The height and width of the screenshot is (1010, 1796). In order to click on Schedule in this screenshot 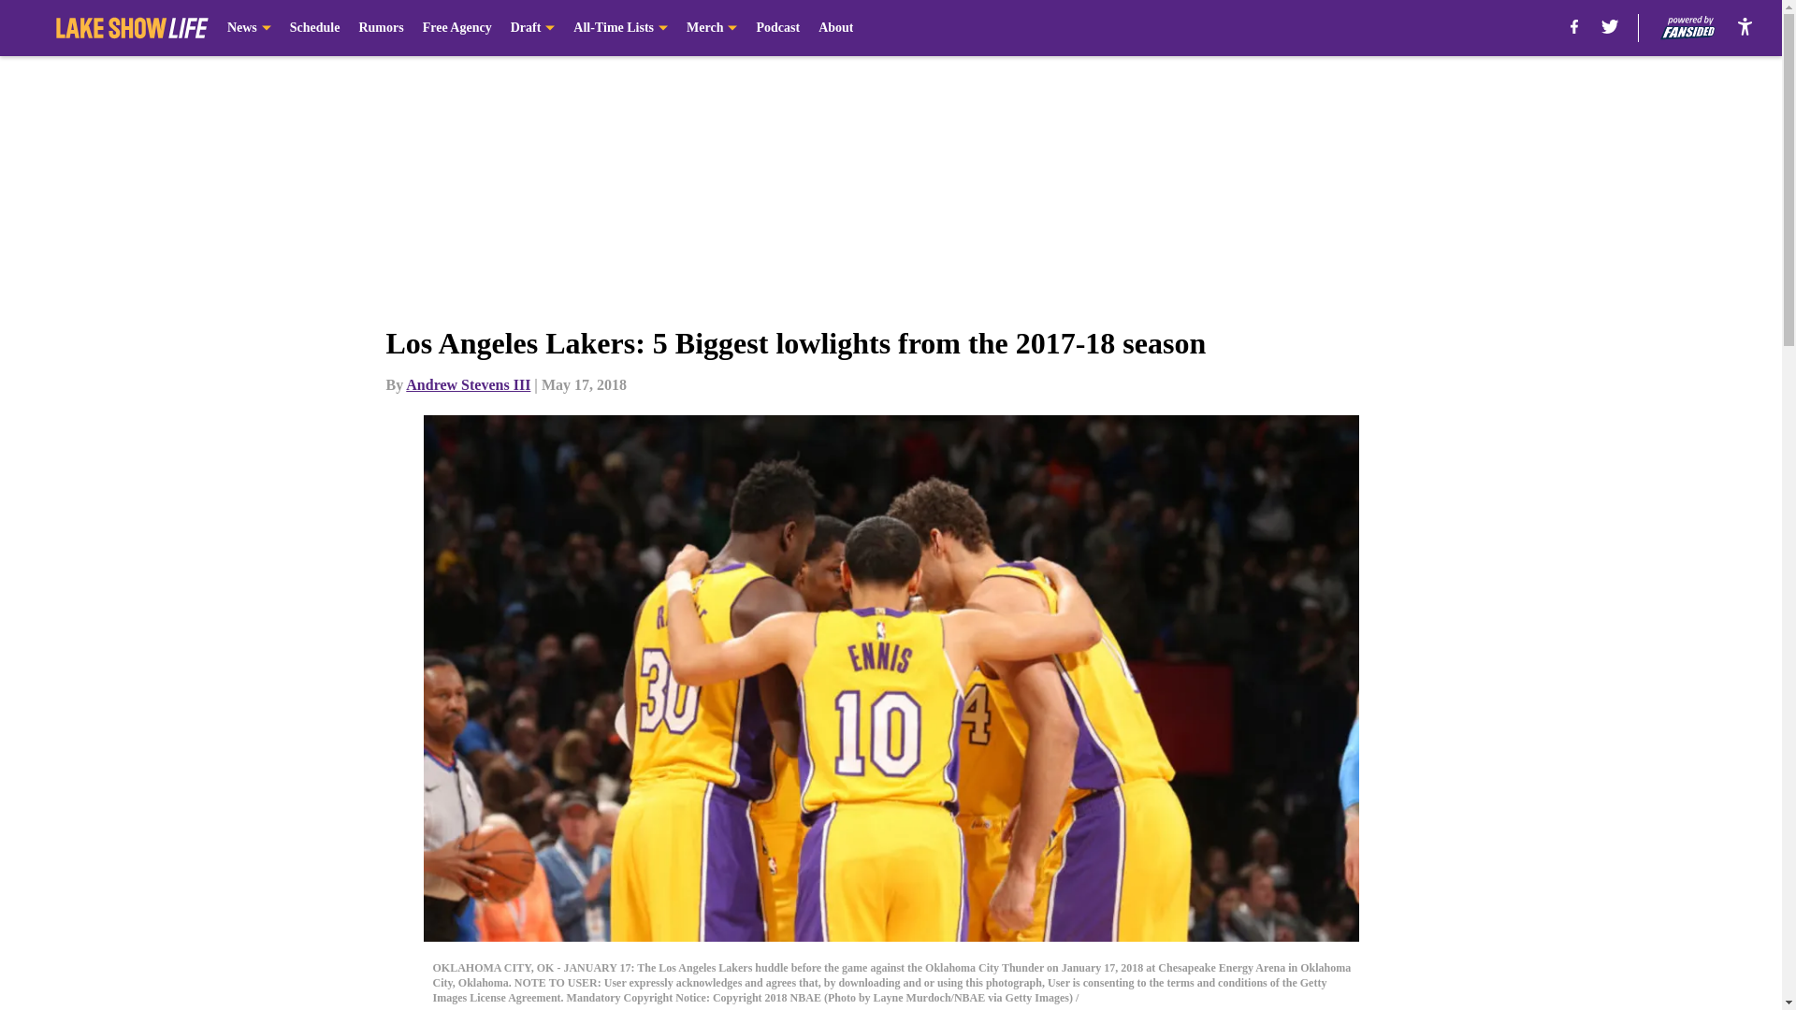, I will do `click(314, 28)`.